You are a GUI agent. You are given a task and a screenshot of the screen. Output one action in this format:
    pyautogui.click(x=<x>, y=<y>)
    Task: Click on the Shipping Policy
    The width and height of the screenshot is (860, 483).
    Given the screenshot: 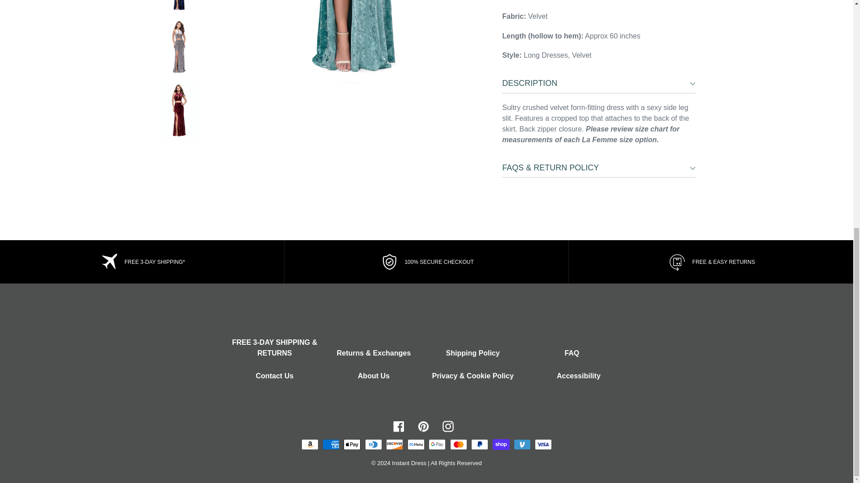 What is the action you would take?
    pyautogui.click(x=473, y=353)
    